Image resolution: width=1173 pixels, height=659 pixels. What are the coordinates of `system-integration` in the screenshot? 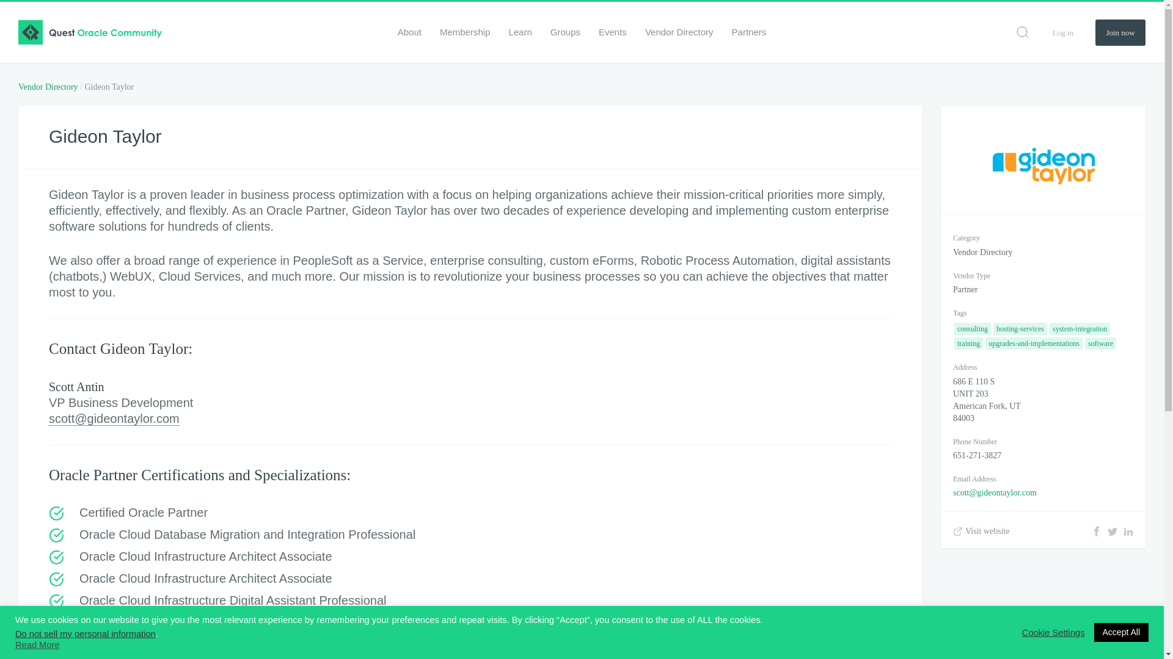 It's located at (1080, 328).